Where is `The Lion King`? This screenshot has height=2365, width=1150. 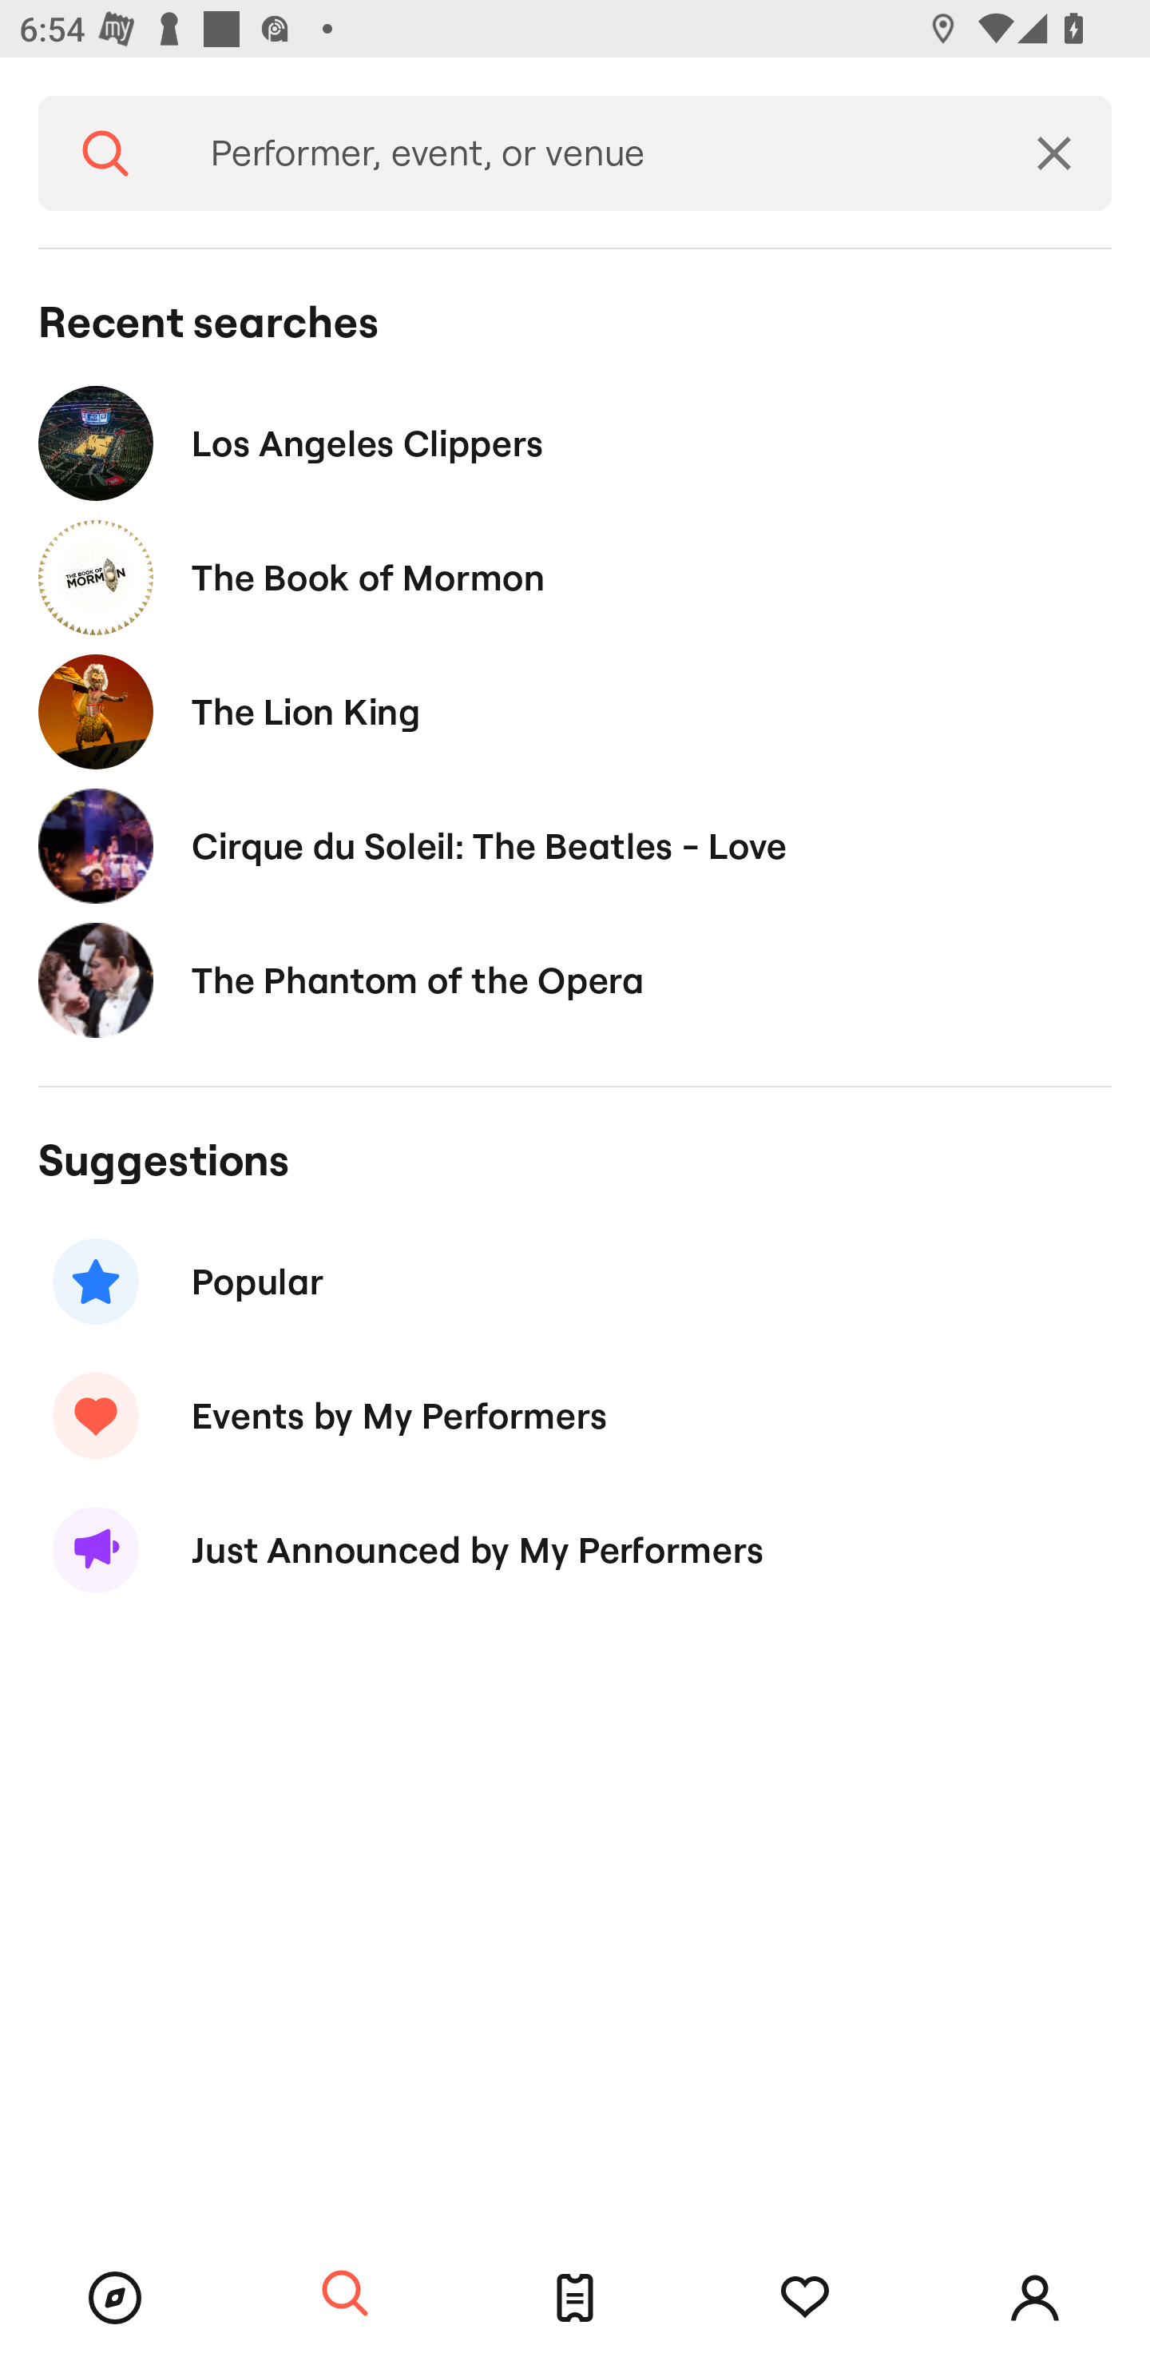
The Lion King is located at coordinates (575, 711).